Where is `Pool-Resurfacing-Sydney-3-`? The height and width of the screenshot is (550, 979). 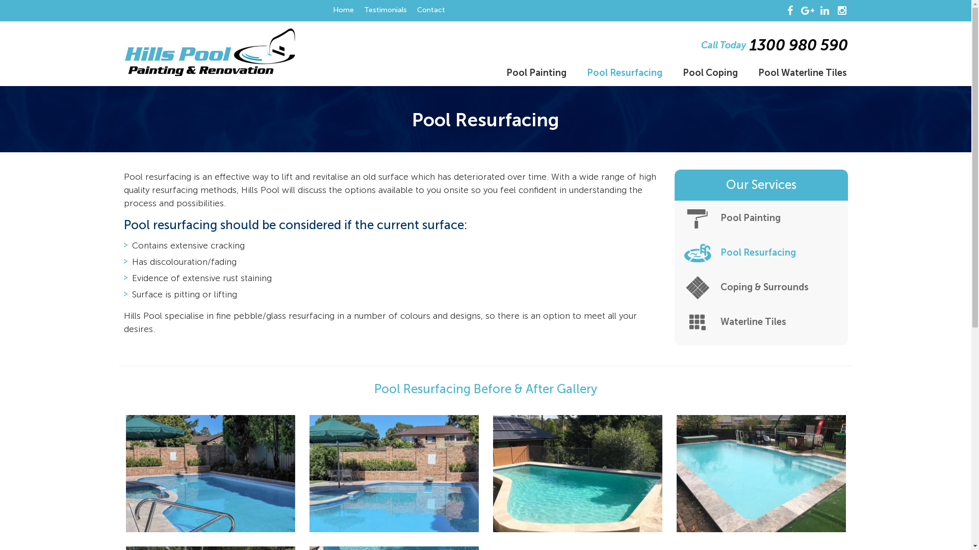 Pool-Resurfacing-Sydney-3- is located at coordinates (761, 474).